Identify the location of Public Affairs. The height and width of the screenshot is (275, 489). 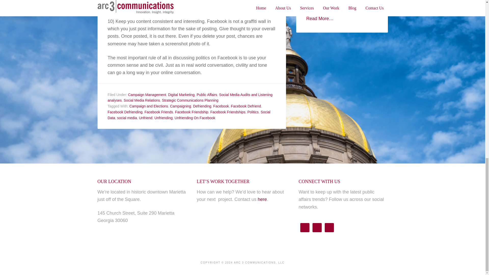
(207, 95).